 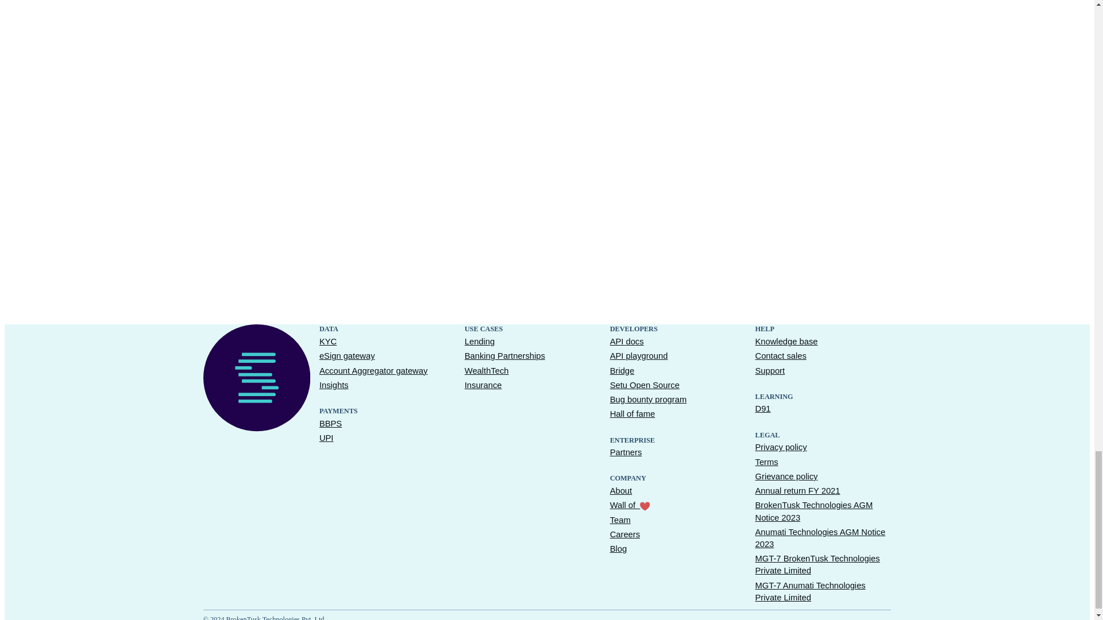 I want to click on KYC, so click(x=327, y=342).